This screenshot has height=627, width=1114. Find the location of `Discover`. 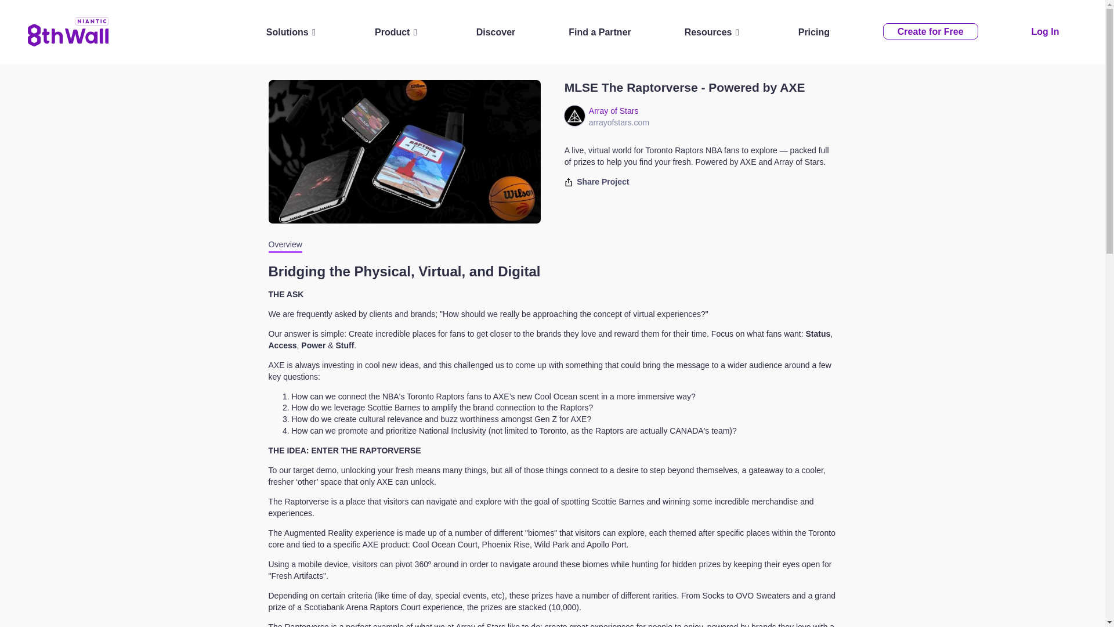

Discover is located at coordinates (495, 32).